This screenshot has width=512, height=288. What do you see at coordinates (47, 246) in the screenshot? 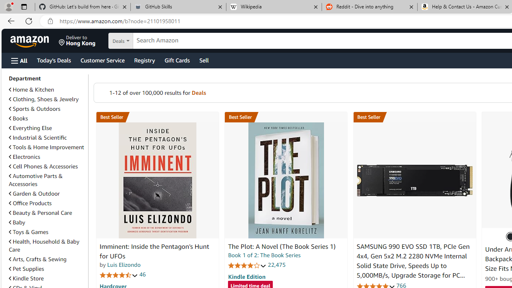
I see `Health, Household & Baby Care` at bounding box center [47, 246].